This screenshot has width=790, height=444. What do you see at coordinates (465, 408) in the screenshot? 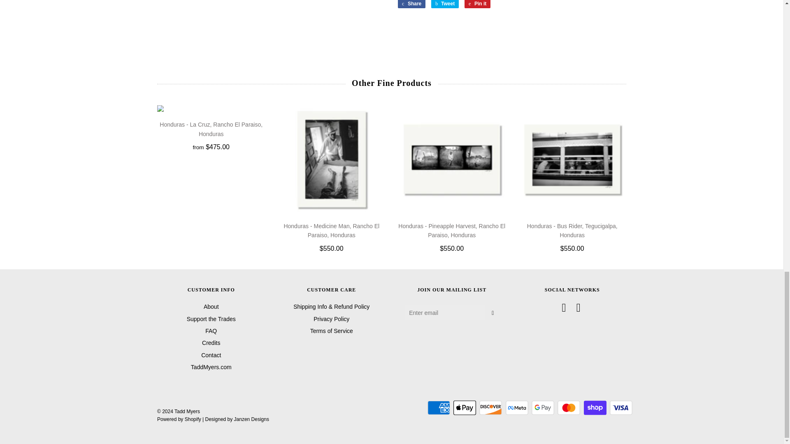
I see `Apple Pay` at bounding box center [465, 408].